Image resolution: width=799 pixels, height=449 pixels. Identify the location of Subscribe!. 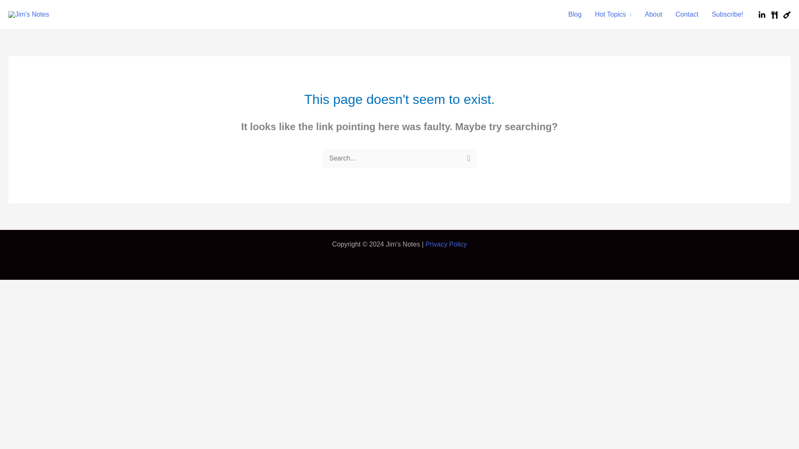
(727, 15).